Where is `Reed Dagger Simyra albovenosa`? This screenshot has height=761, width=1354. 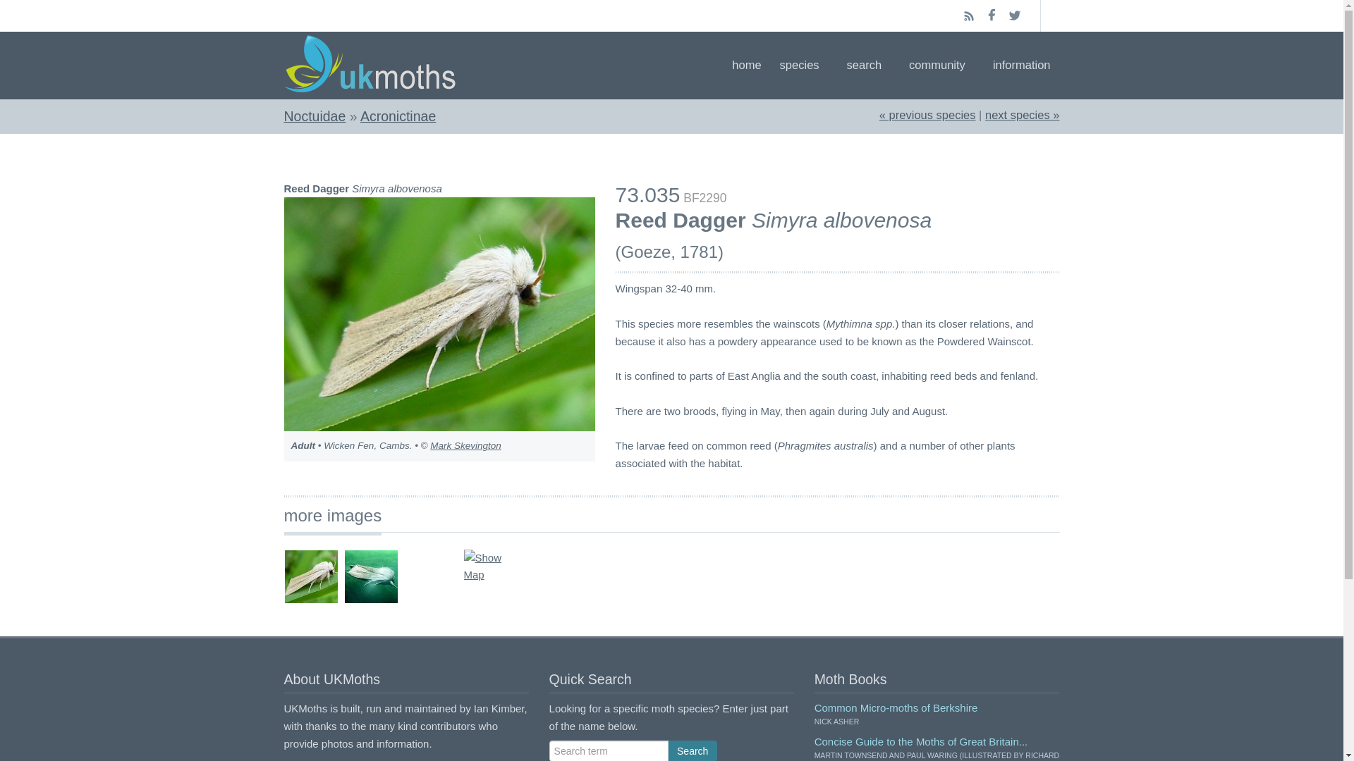 Reed Dagger Simyra albovenosa is located at coordinates (439, 314).